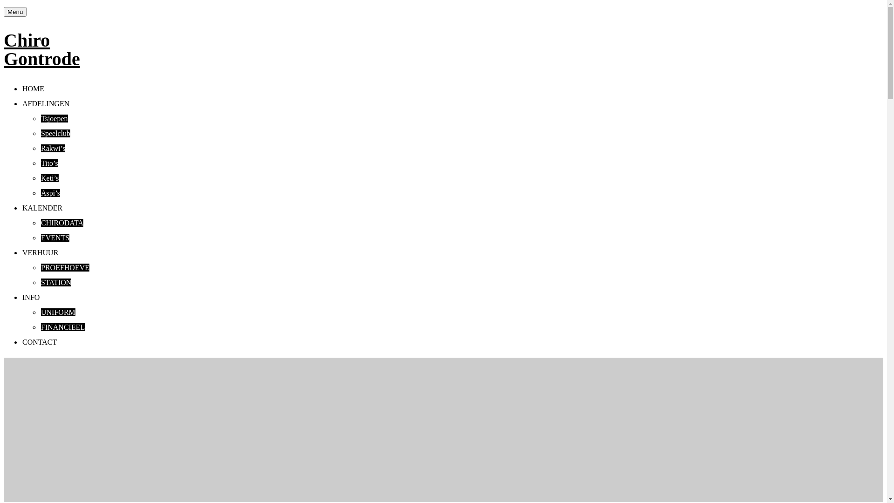 The width and height of the screenshot is (894, 503). I want to click on CHIRODATA, so click(62, 223).